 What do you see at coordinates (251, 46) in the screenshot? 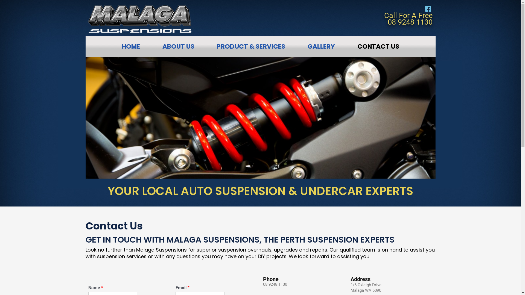
I see `PRODUCT & SERVICES` at bounding box center [251, 46].